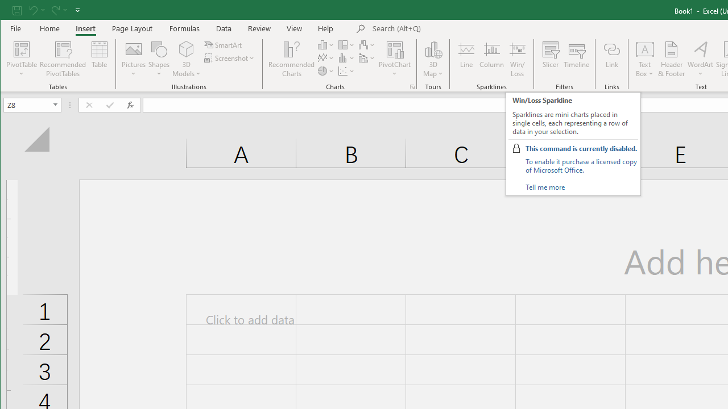 Image resolution: width=728 pixels, height=409 pixels. Describe the element at coordinates (134, 59) in the screenshot. I see `Pictures` at that location.